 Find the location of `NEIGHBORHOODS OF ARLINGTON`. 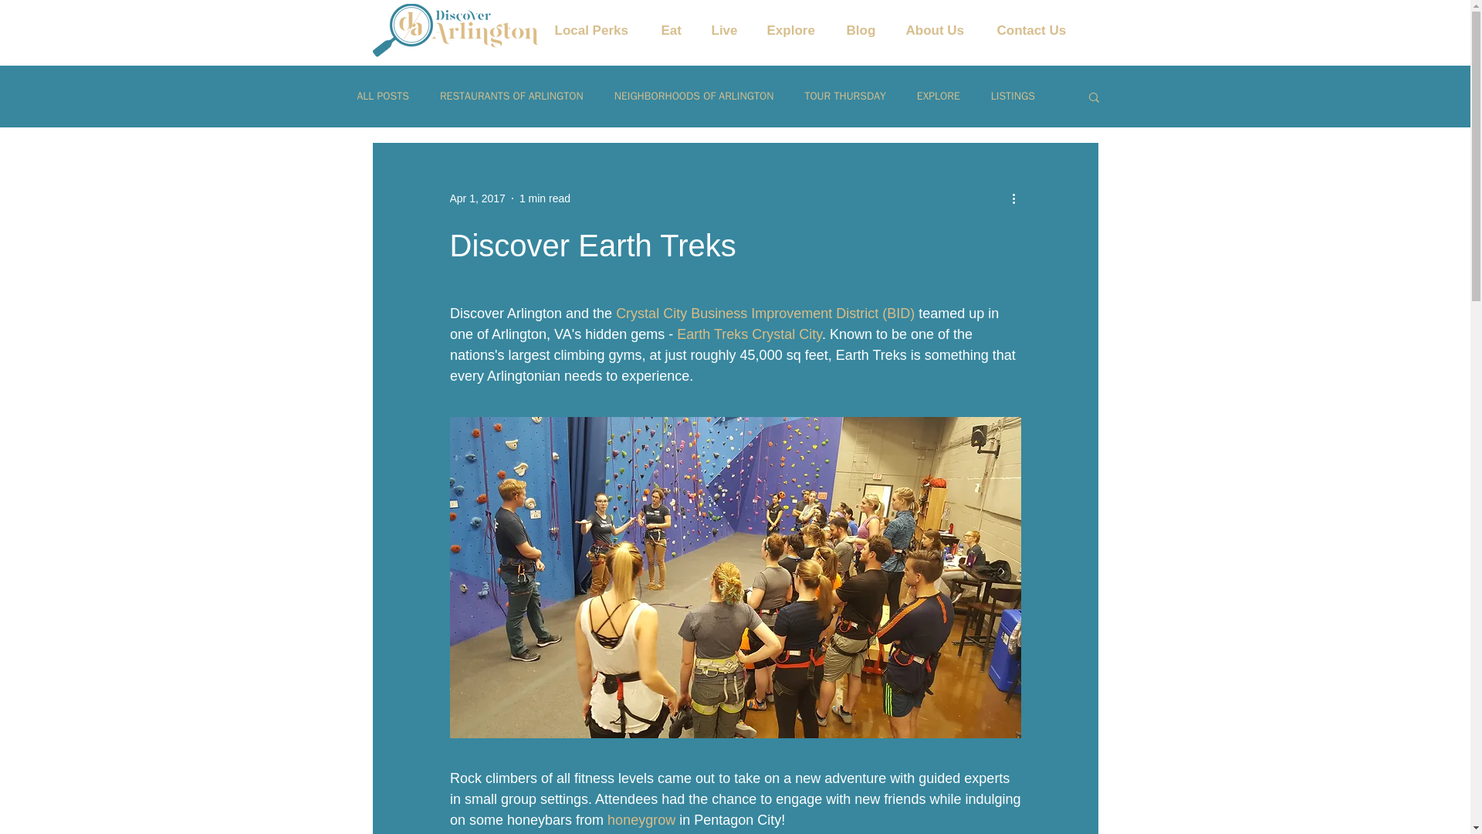

NEIGHBORHOODS OF ARLINGTON is located at coordinates (694, 96).